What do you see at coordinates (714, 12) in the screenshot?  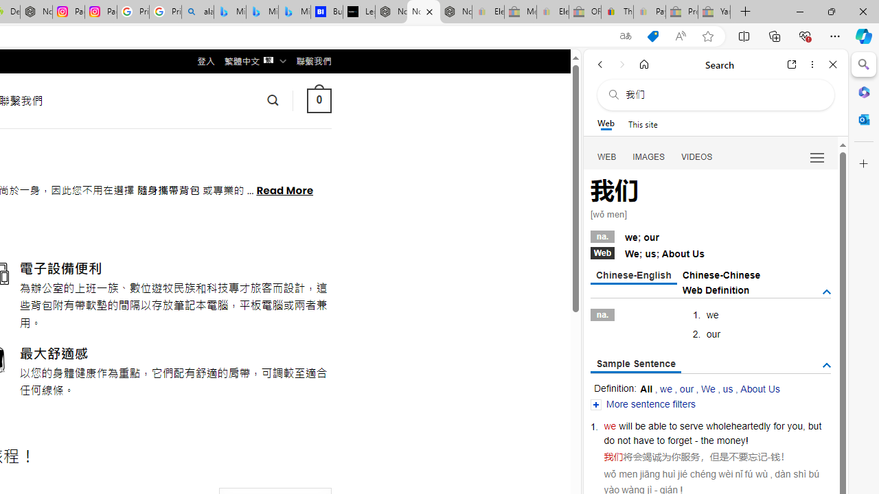 I see `Yard, Garden & Outdoor Living - Sleeping` at bounding box center [714, 12].